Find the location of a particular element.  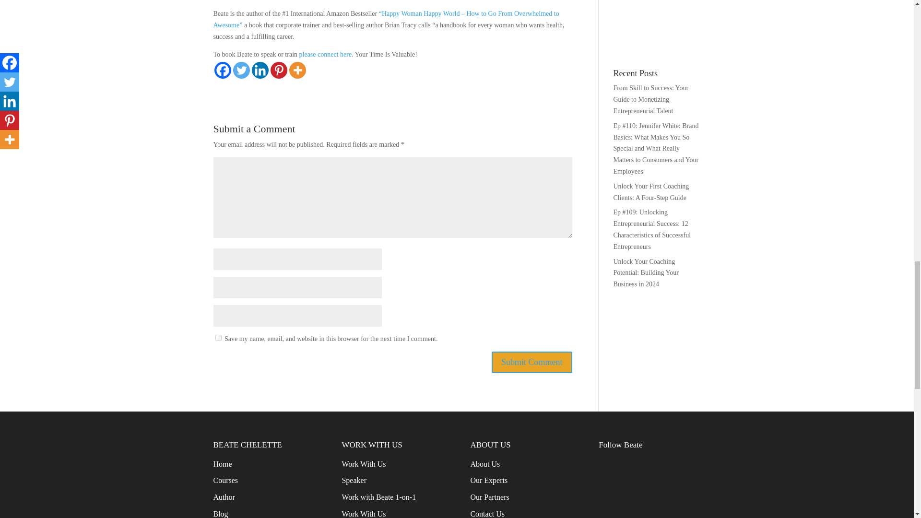

yes is located at coordinates (218, 338).